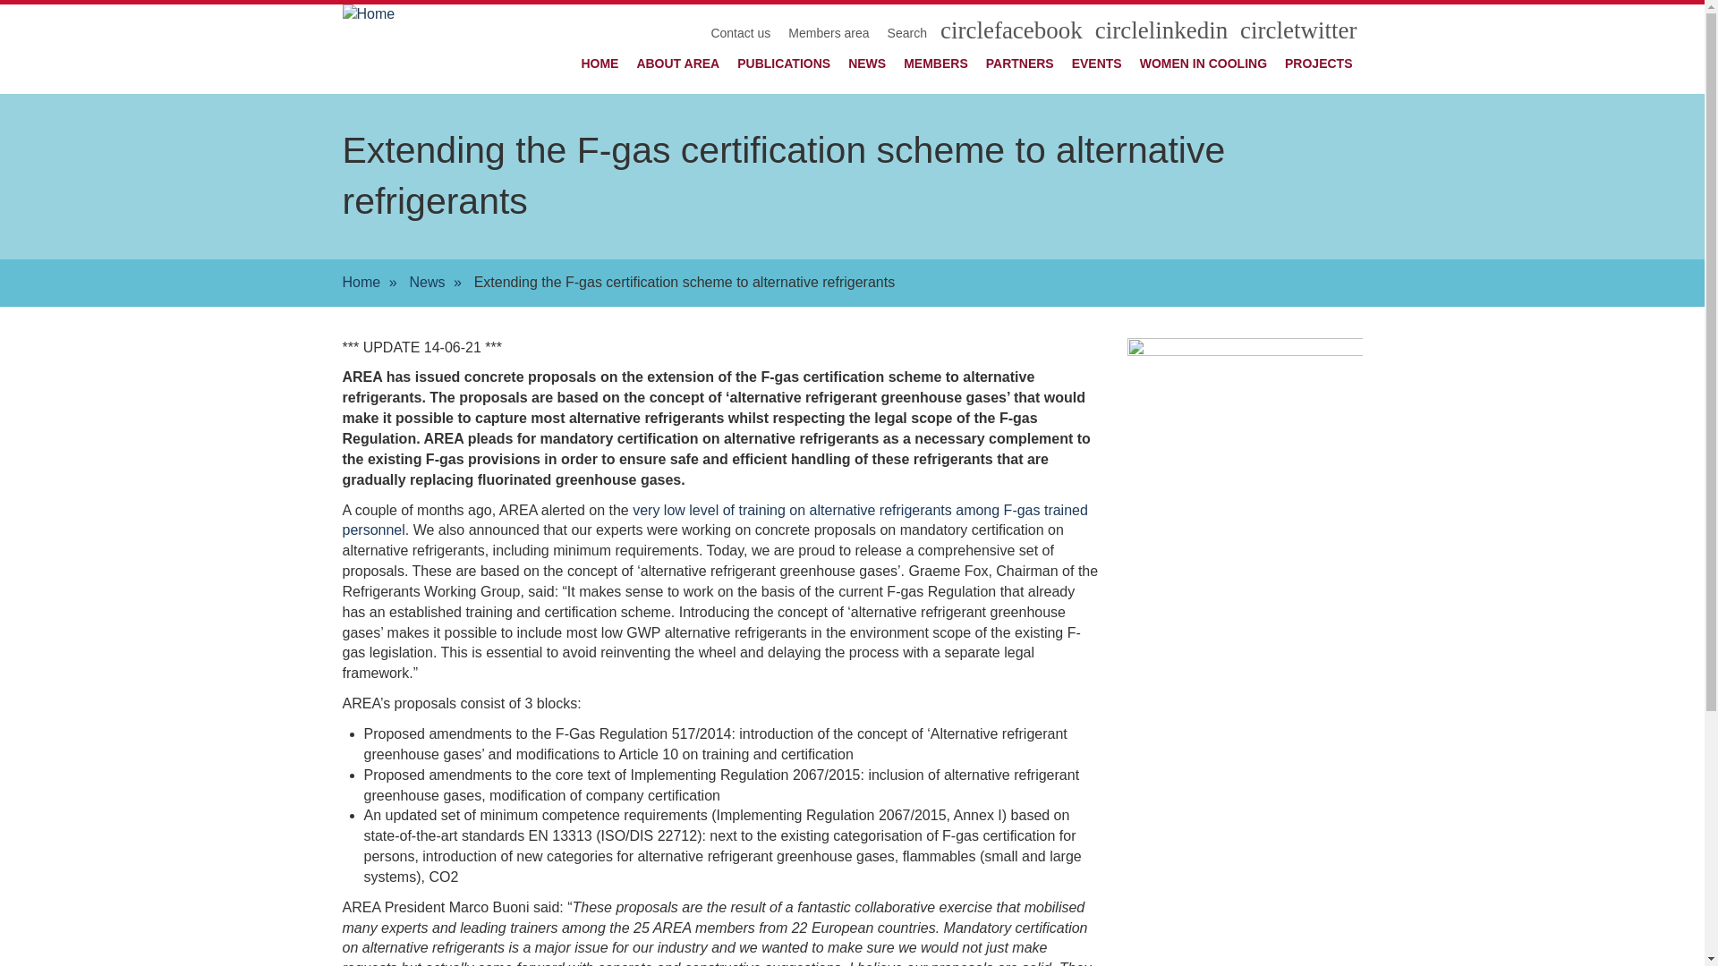  I want to click on PUBLICATIONS, so click(784, 64).